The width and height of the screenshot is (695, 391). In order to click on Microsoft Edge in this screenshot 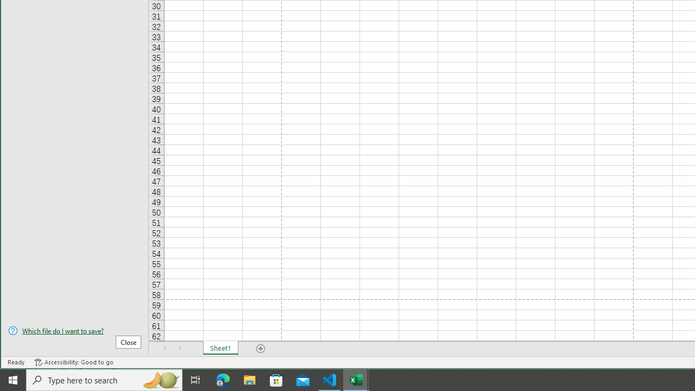, I will do `click(223, 380)`.